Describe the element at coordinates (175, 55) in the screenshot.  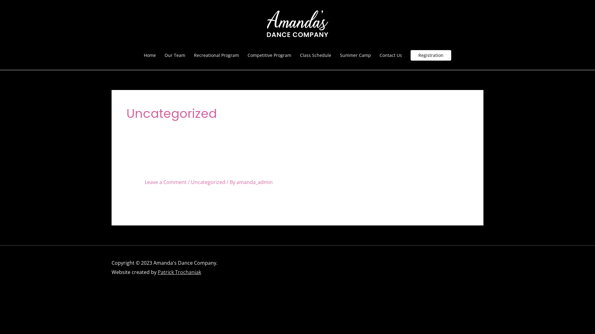
I see `Our Team` at that location.